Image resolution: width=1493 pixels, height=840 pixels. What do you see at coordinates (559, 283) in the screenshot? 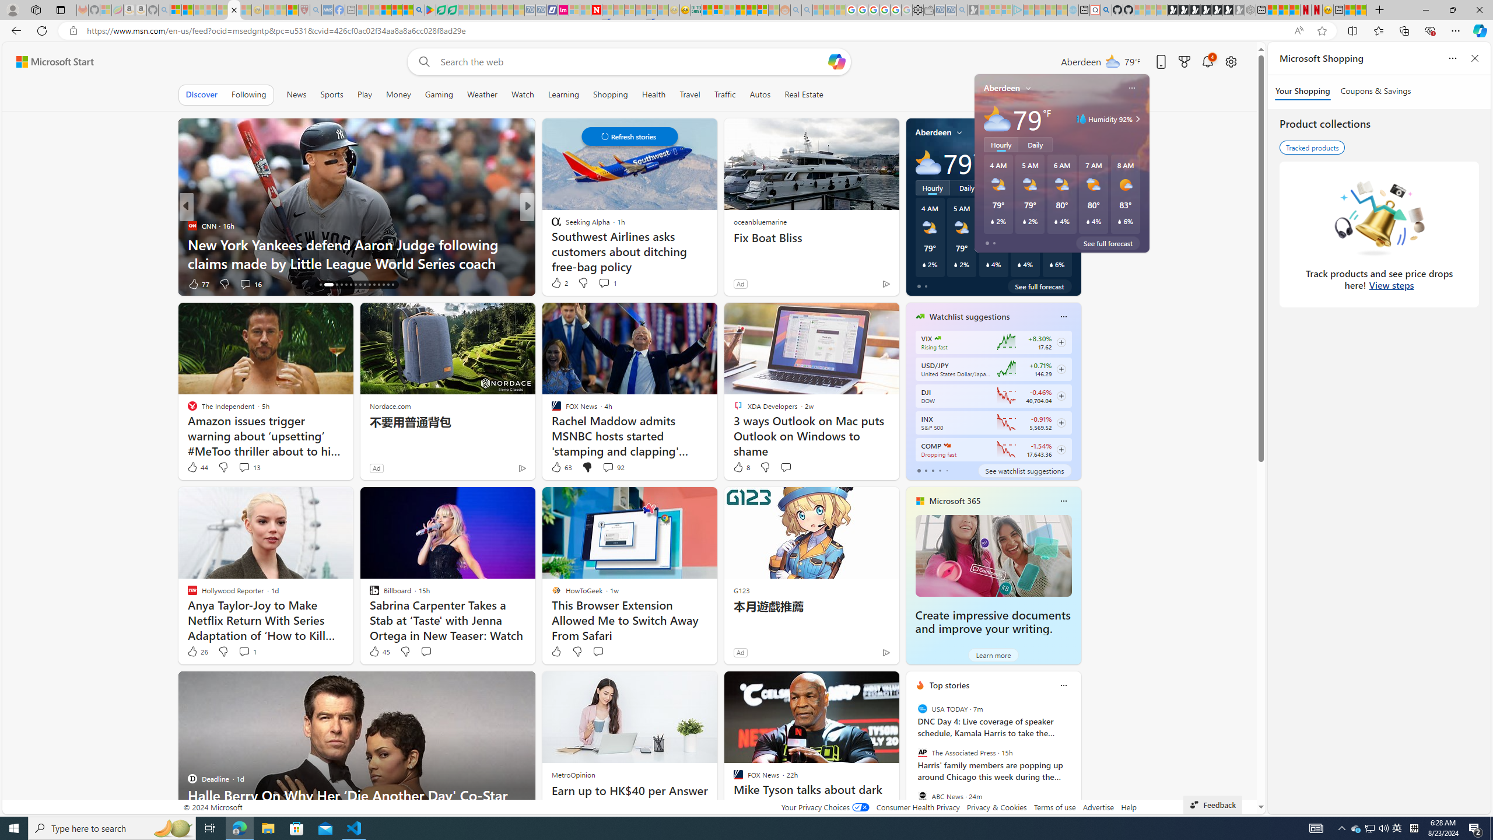
I see `136 Like` at bounding box center [559, 283].